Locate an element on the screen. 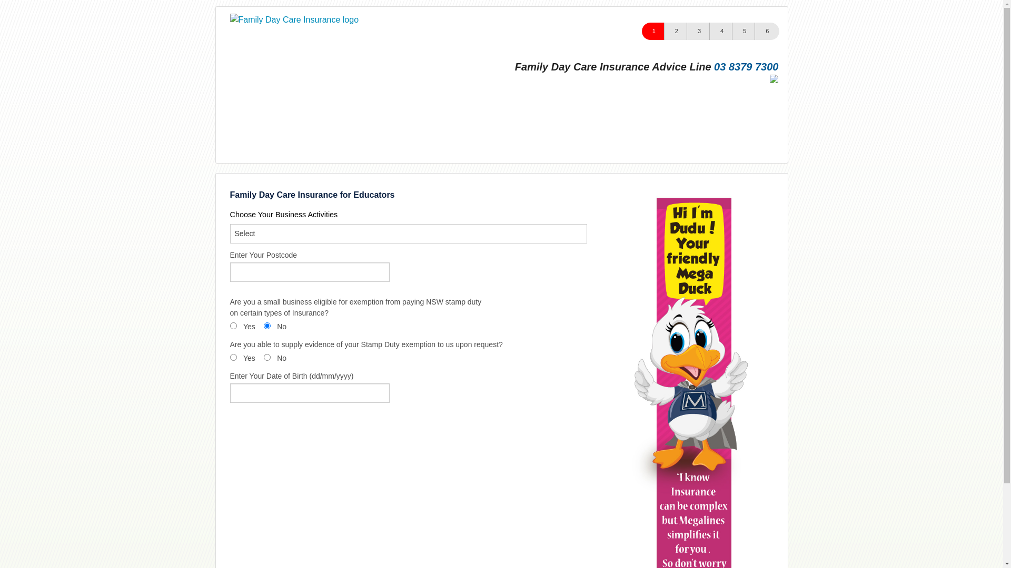 This screenshot has width=1011, height=568. 1 is located at coordinates (654, 32).